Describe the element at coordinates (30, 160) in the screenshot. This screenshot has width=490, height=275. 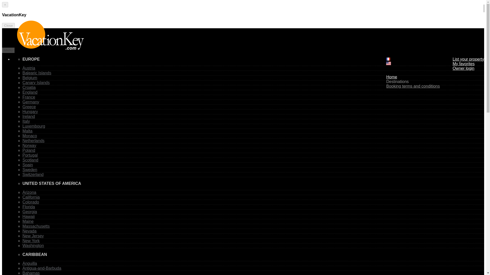
I see `Scotland` at that location.